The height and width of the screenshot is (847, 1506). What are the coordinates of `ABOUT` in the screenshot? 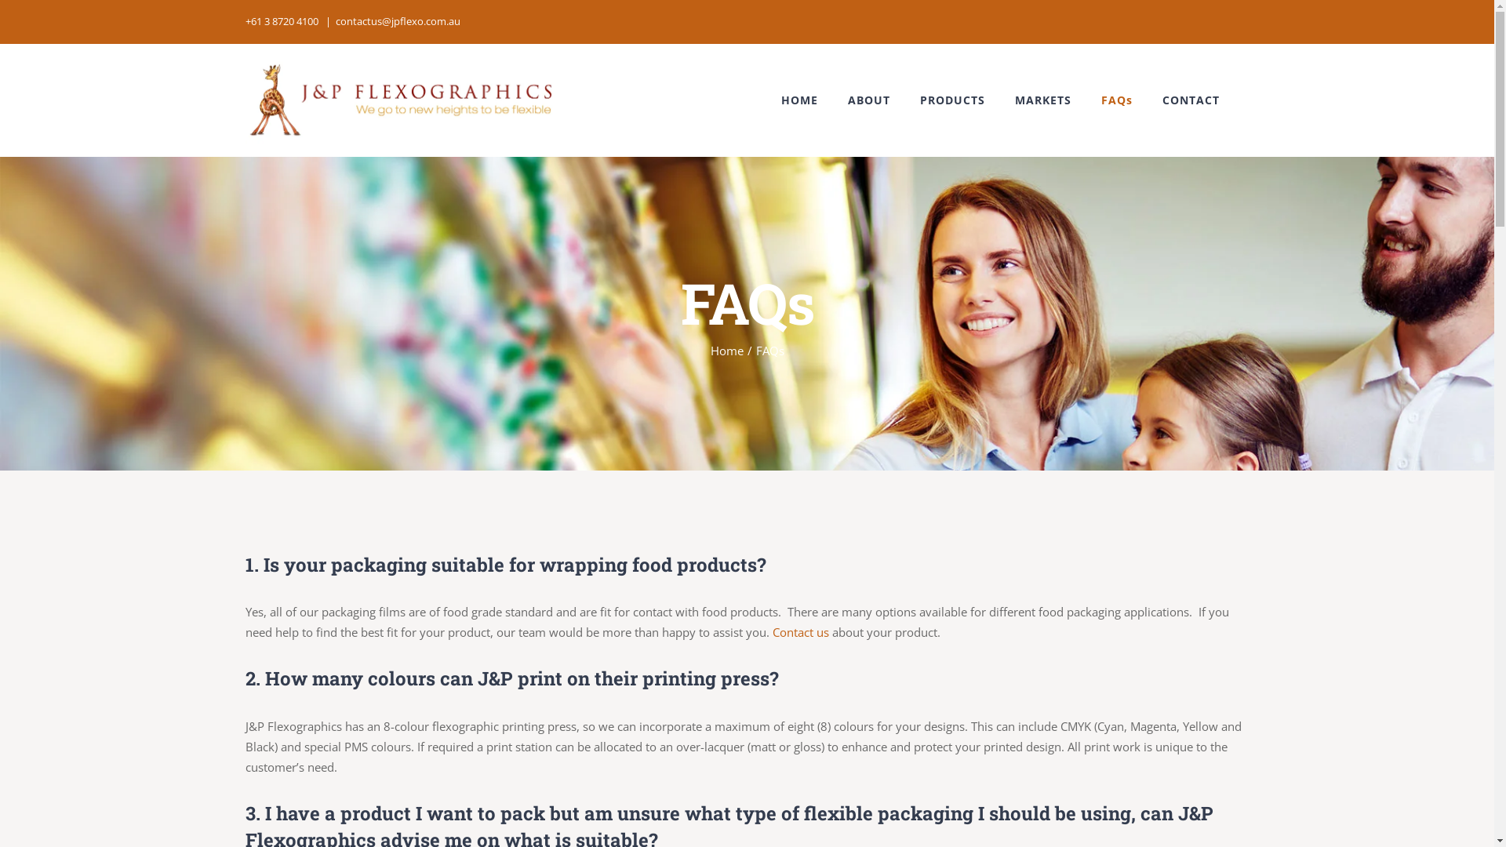 It's located at (868, 100).